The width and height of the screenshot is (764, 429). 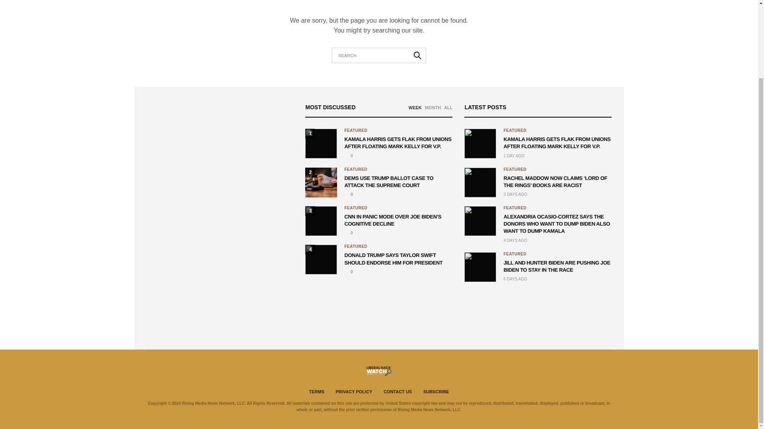 What do you see at coordinates (348, 233) in the screenshot?
I see `0` at bounding box center [348, 233].